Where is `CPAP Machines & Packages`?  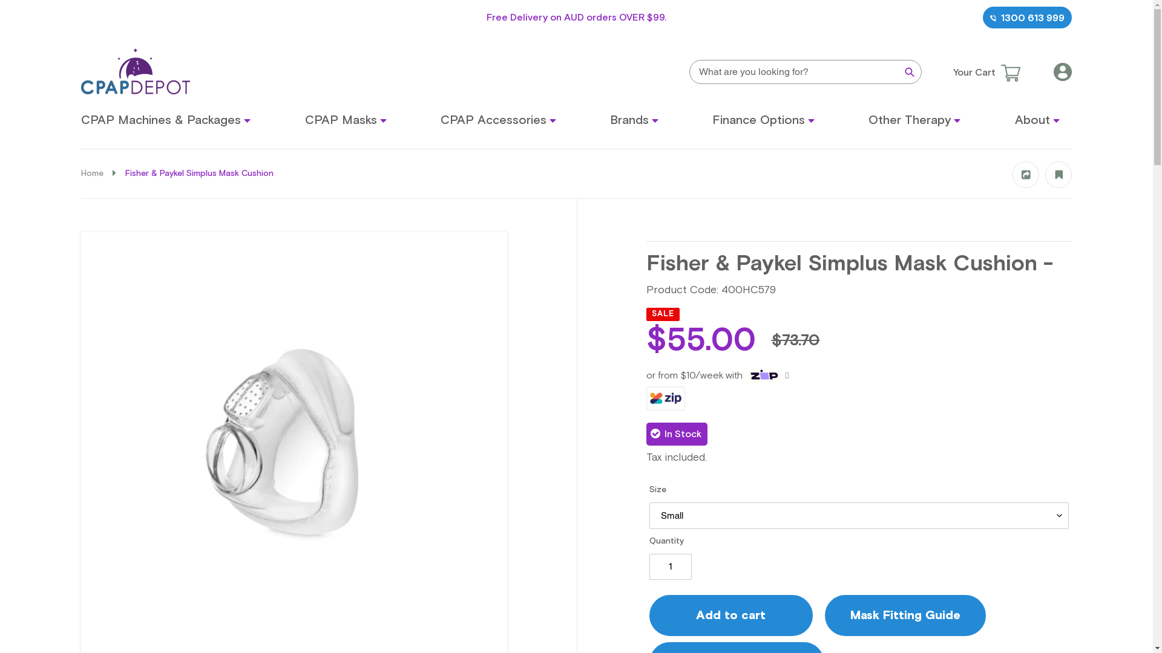
CPAP Machines & Packages is located at coordinates (166, 120).